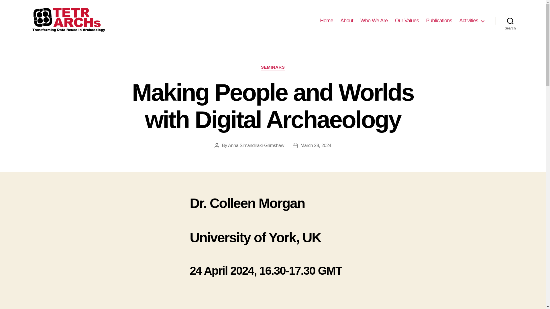 This screenshot has height=309, width=550. I want to click on Publications, so click(439, 21).